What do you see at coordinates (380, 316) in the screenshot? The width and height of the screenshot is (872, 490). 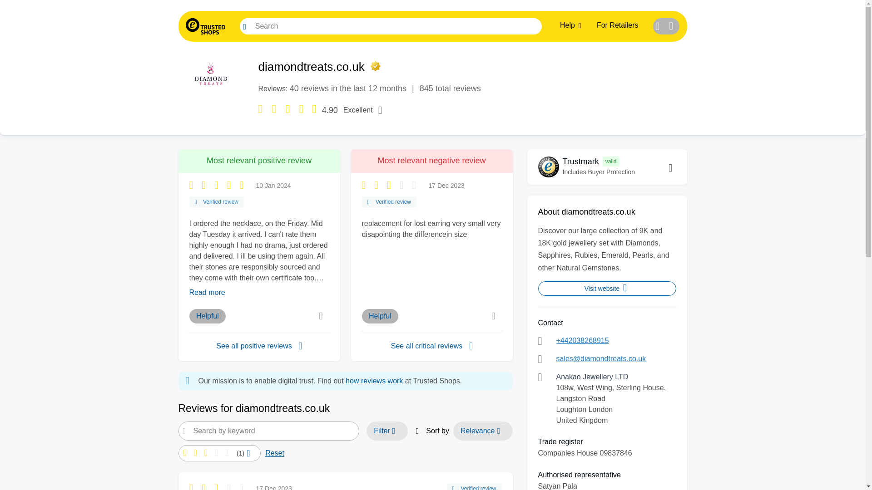 I see `how reviews work` at bounding box center [380, 316].